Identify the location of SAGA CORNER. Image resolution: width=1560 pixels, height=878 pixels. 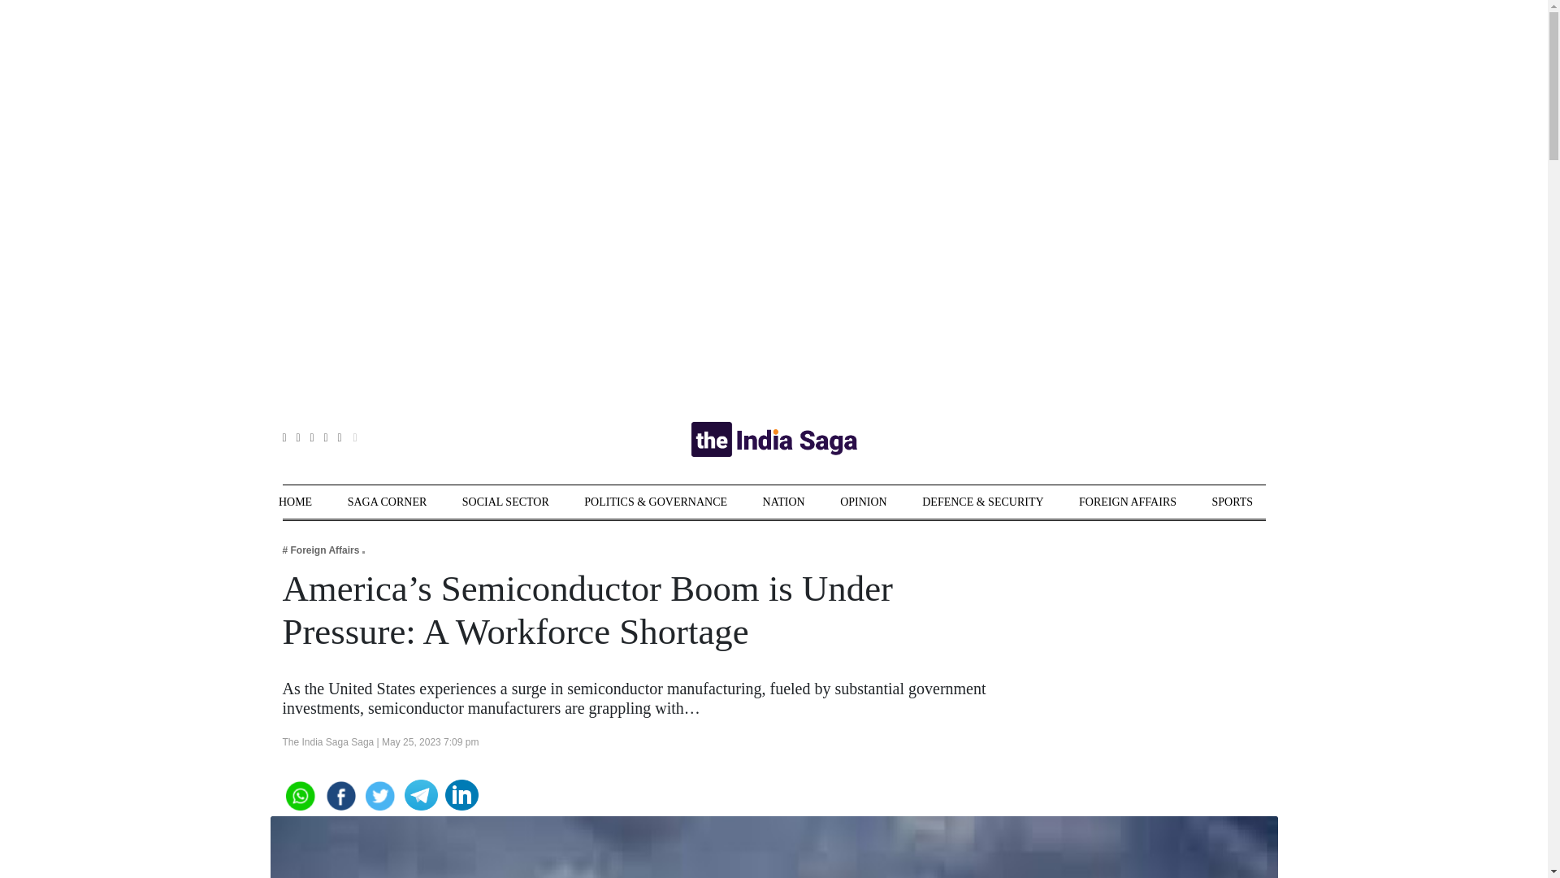
(388, 502).